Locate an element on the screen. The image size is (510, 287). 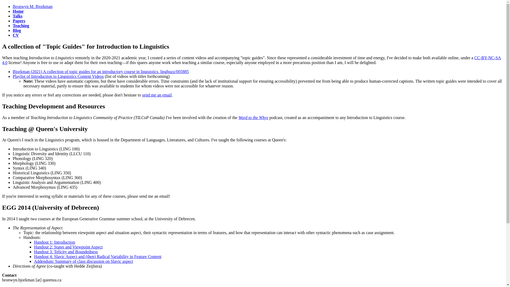
Papers is located at coordinates (19, 21).